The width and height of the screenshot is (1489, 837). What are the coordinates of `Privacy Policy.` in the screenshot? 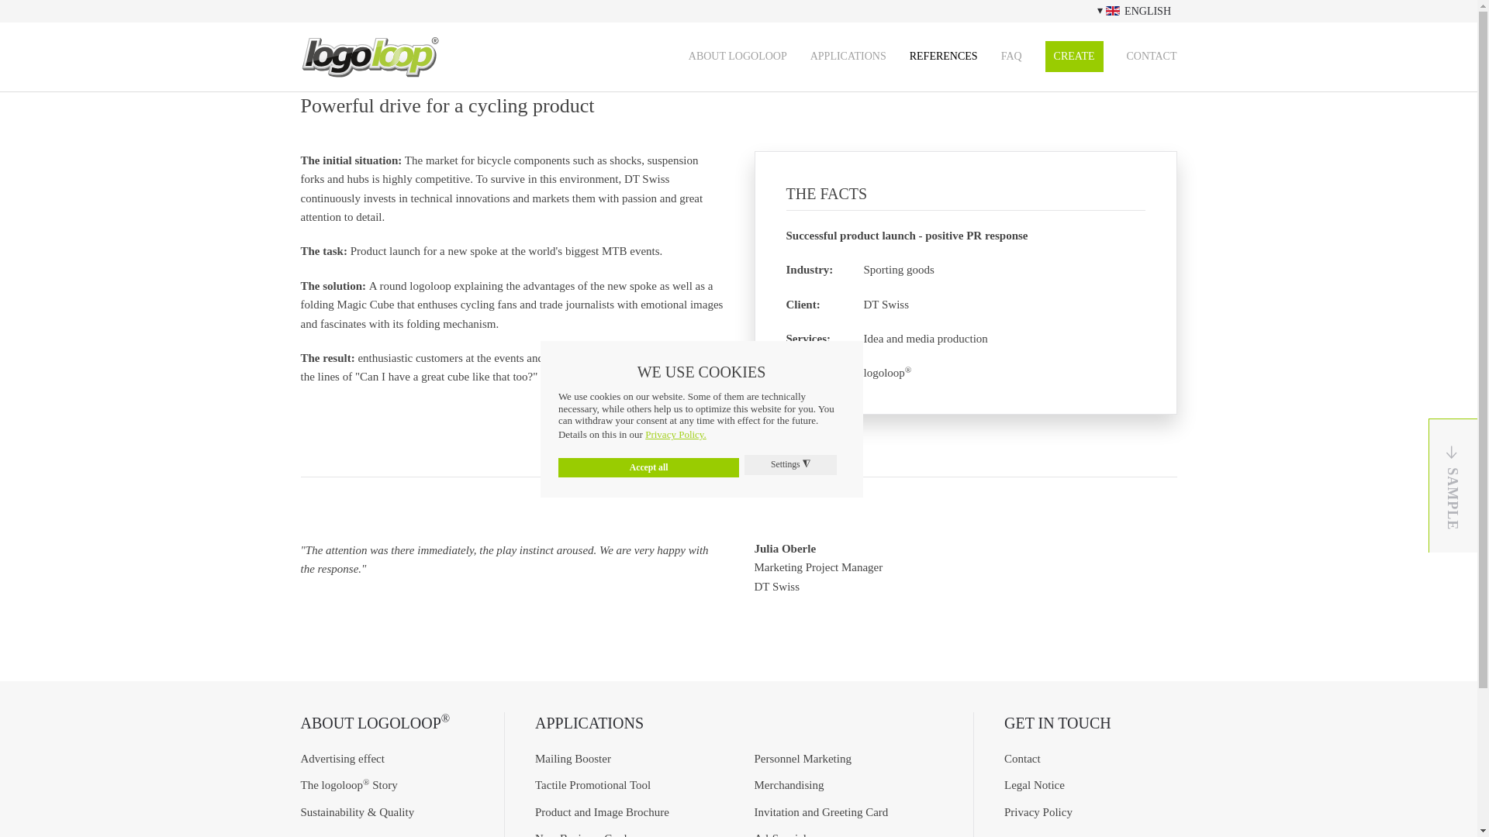 It's located at (676, 435).